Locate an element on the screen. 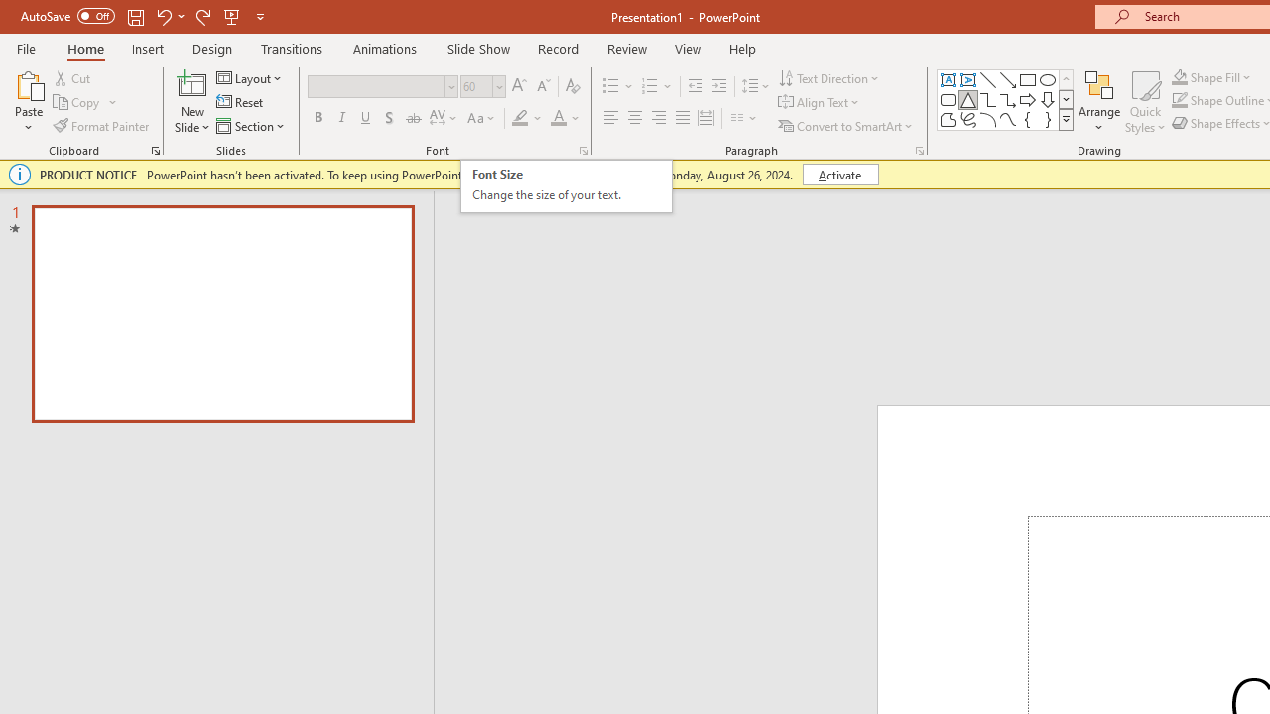 This screenshot has height=714, width=1270. Text Direction is located at coordinates (76, 161).